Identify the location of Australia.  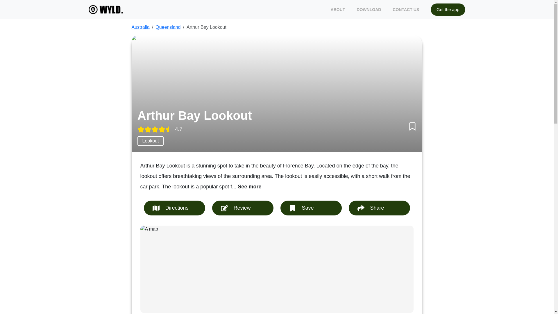
(140, 27).